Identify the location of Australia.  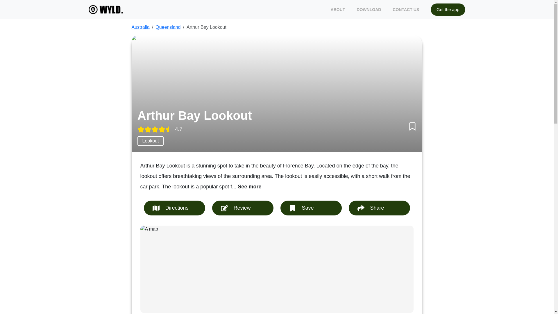
(140, 27).